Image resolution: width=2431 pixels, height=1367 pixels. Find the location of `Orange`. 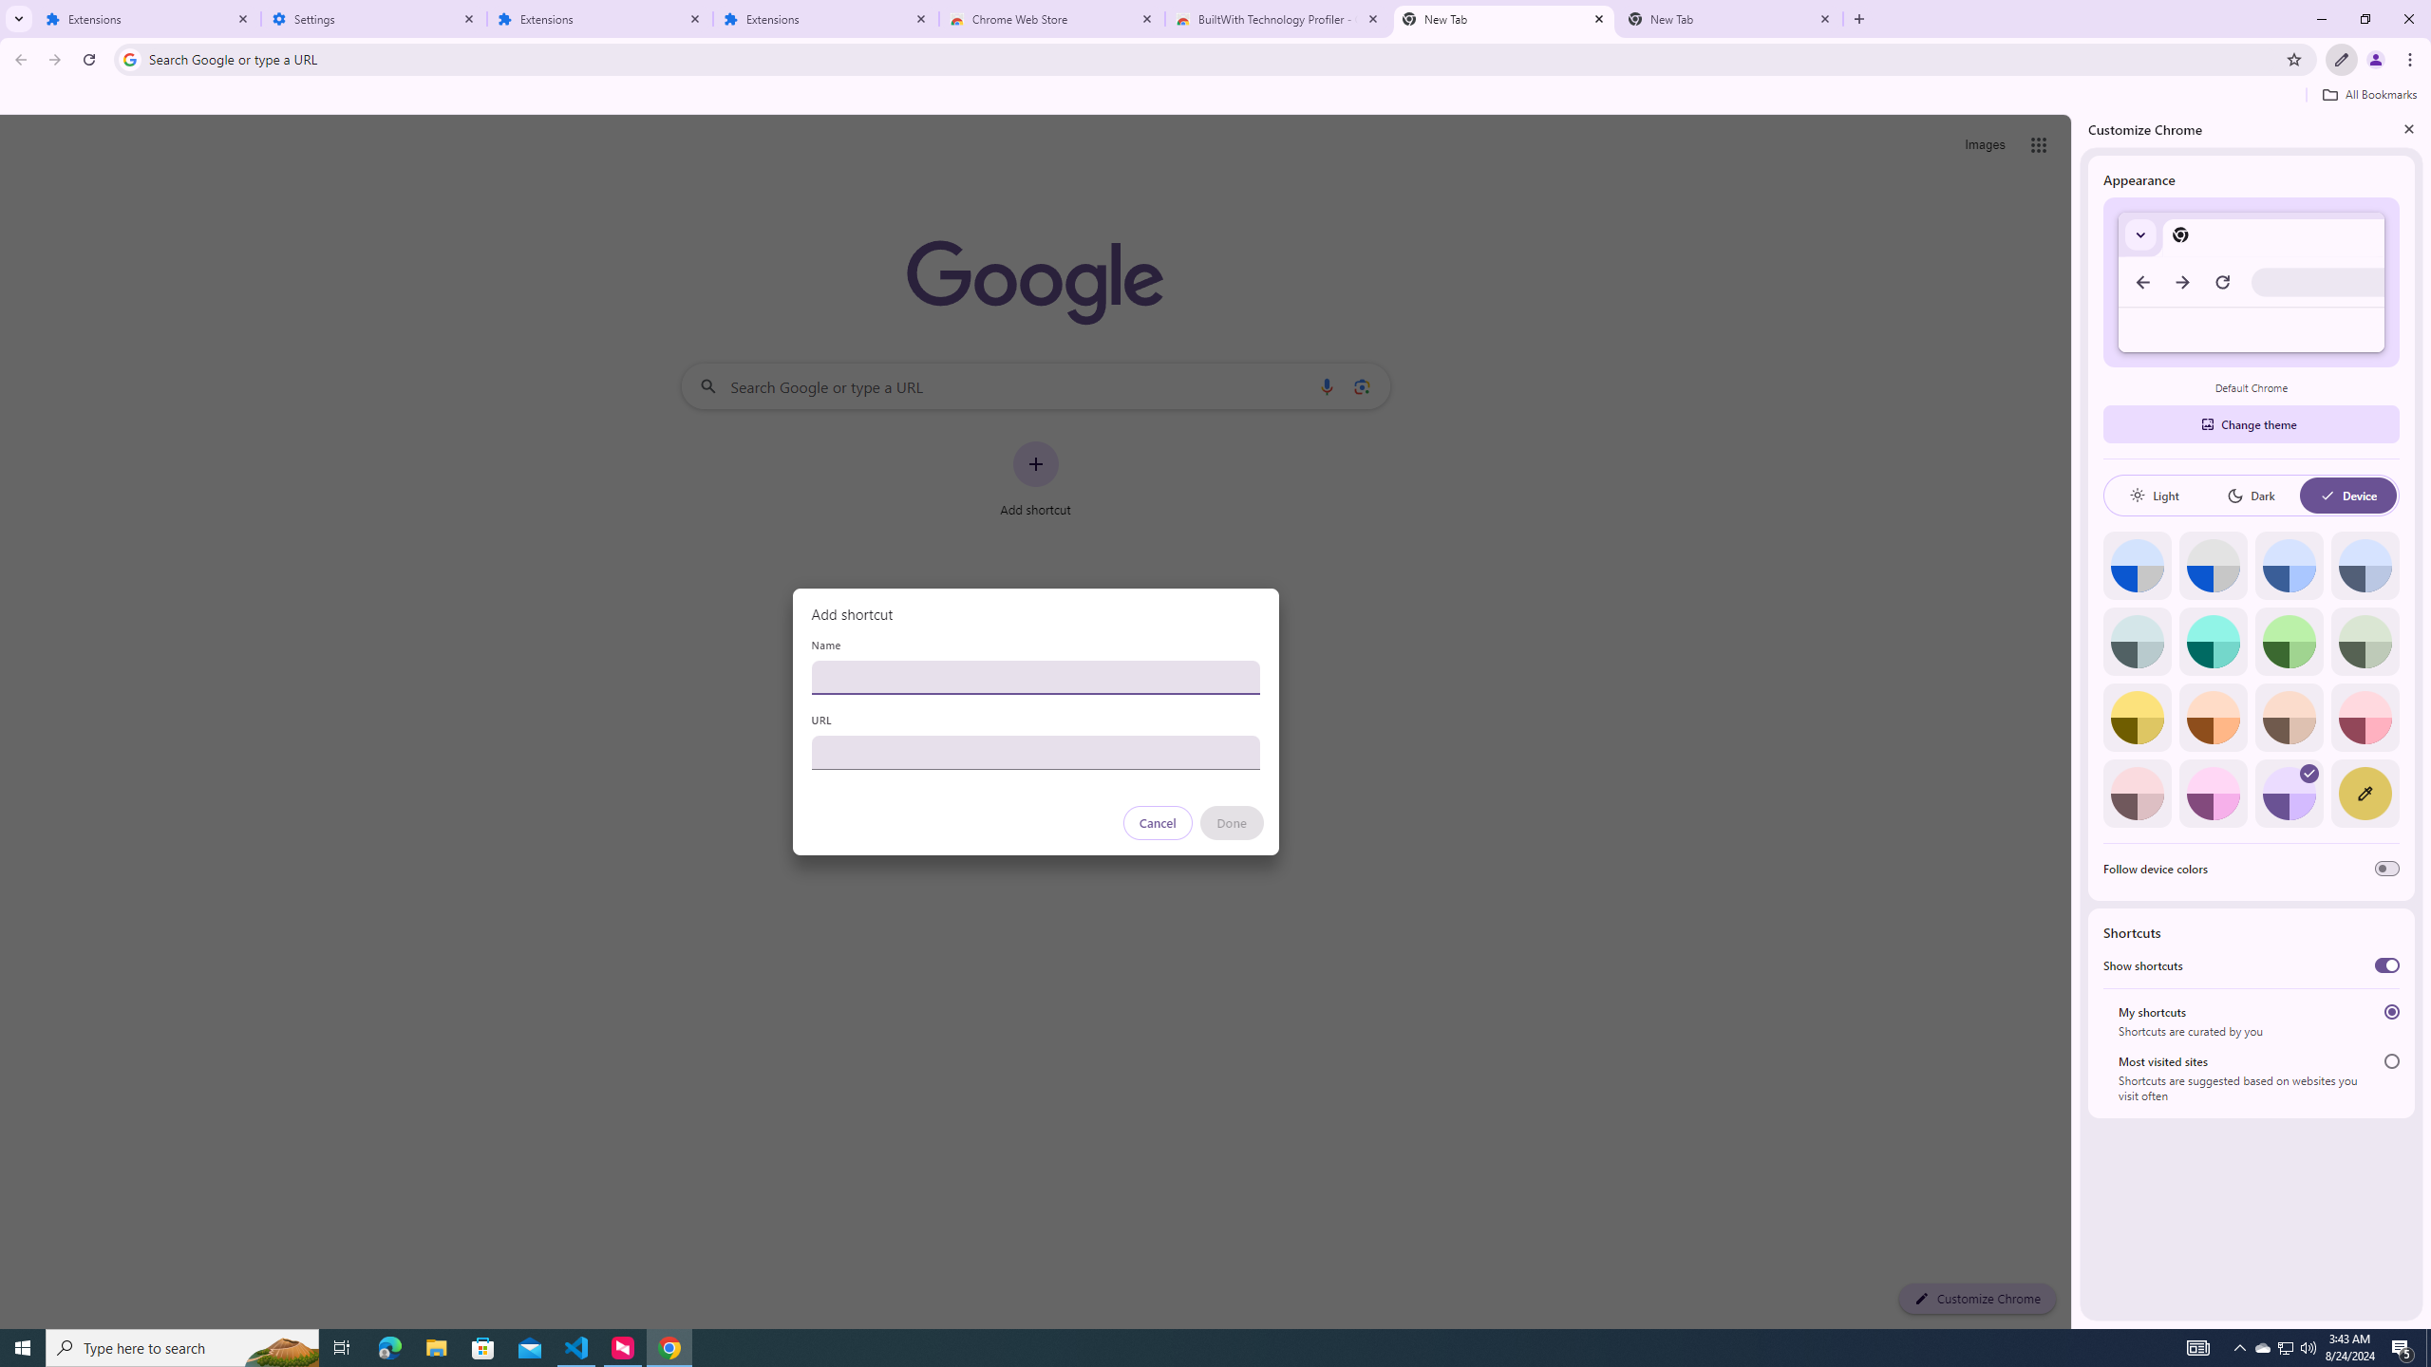

Orange is located at coordinates (2213, 718).